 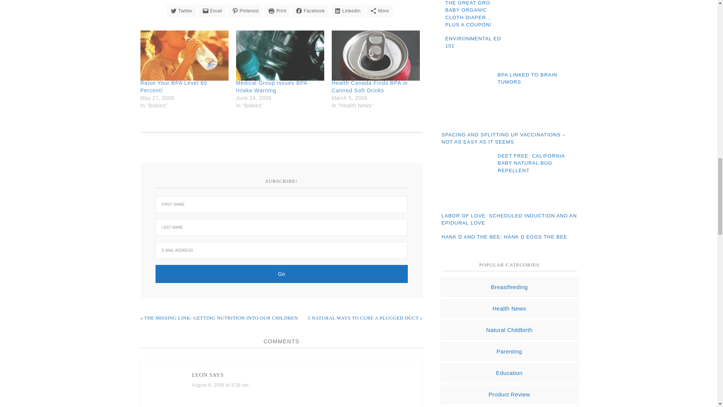 I want to click on Medical Group Issues BPA Intake Warning, so click(x=272, y=87).